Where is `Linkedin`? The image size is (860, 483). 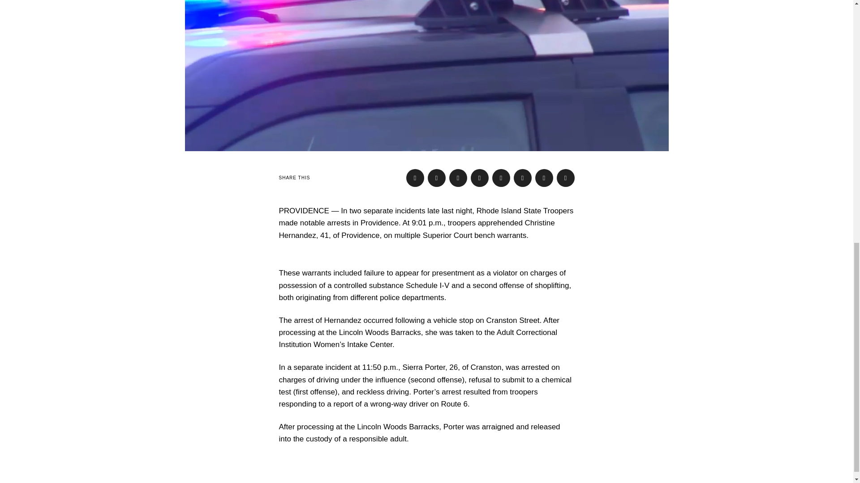
Linkedin is located at coordinates (501, 178).